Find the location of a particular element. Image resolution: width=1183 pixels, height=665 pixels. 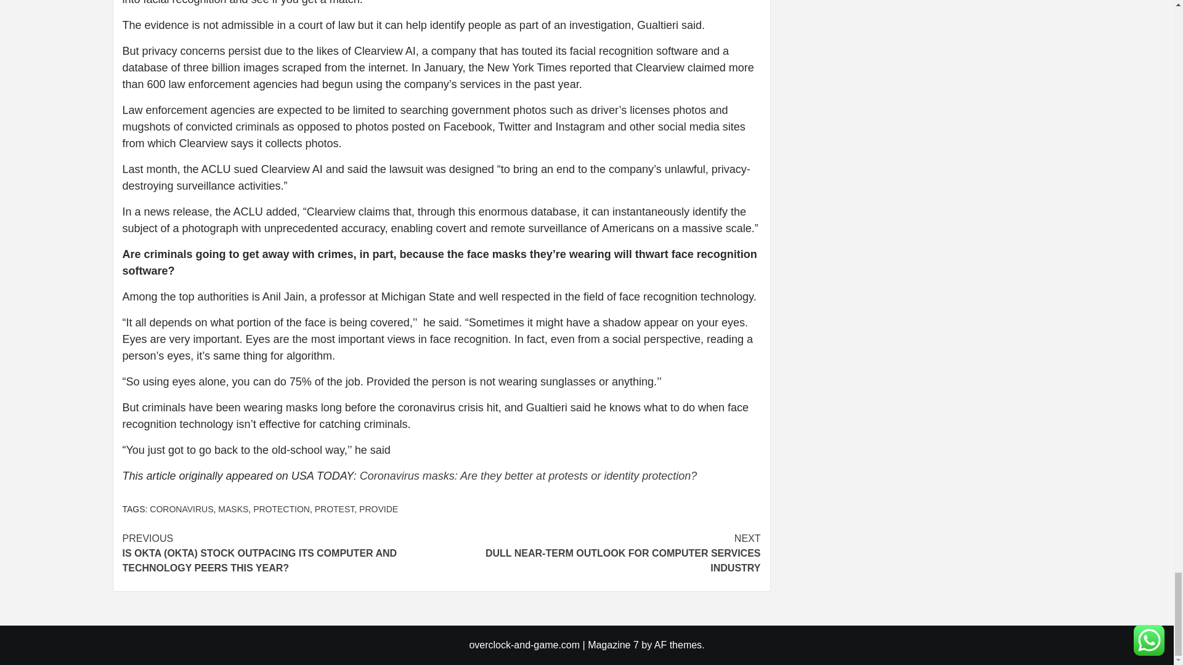

MASKS is located at coordinates (281, 509).